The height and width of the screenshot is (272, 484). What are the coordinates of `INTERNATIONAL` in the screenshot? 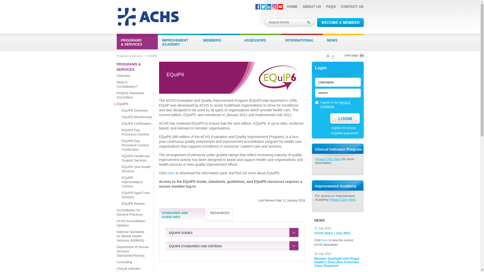 It's located at (301, 43).